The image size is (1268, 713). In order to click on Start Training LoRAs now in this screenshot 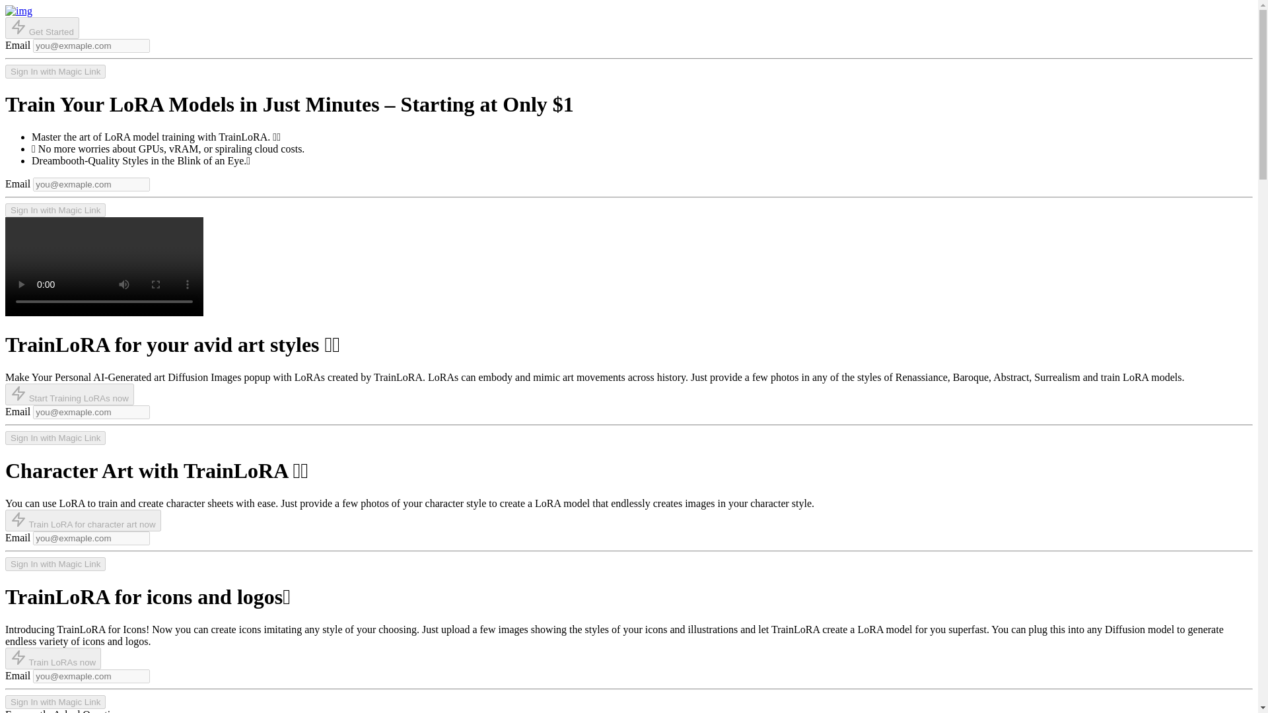, I will do `click(69, 395)`.